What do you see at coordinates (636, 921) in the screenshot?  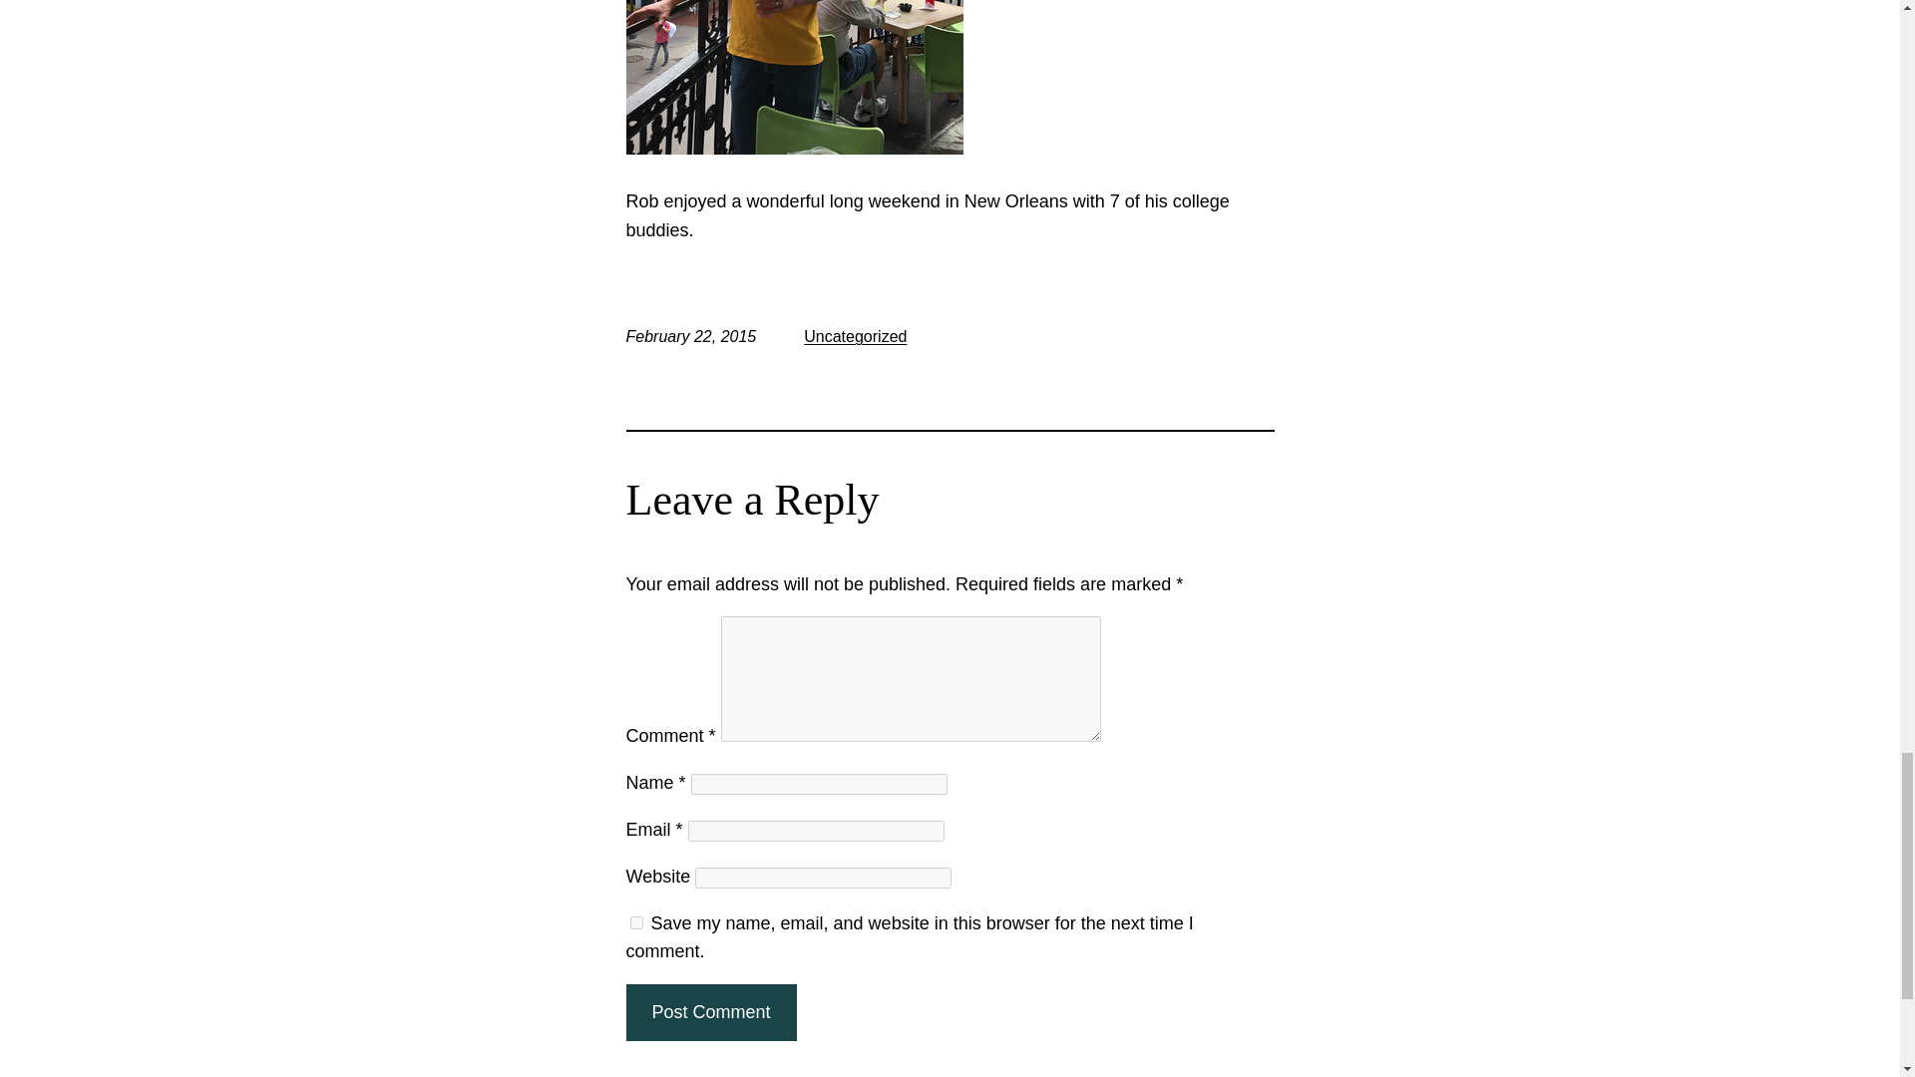 I see `yes` at bounding box center [636, 921].